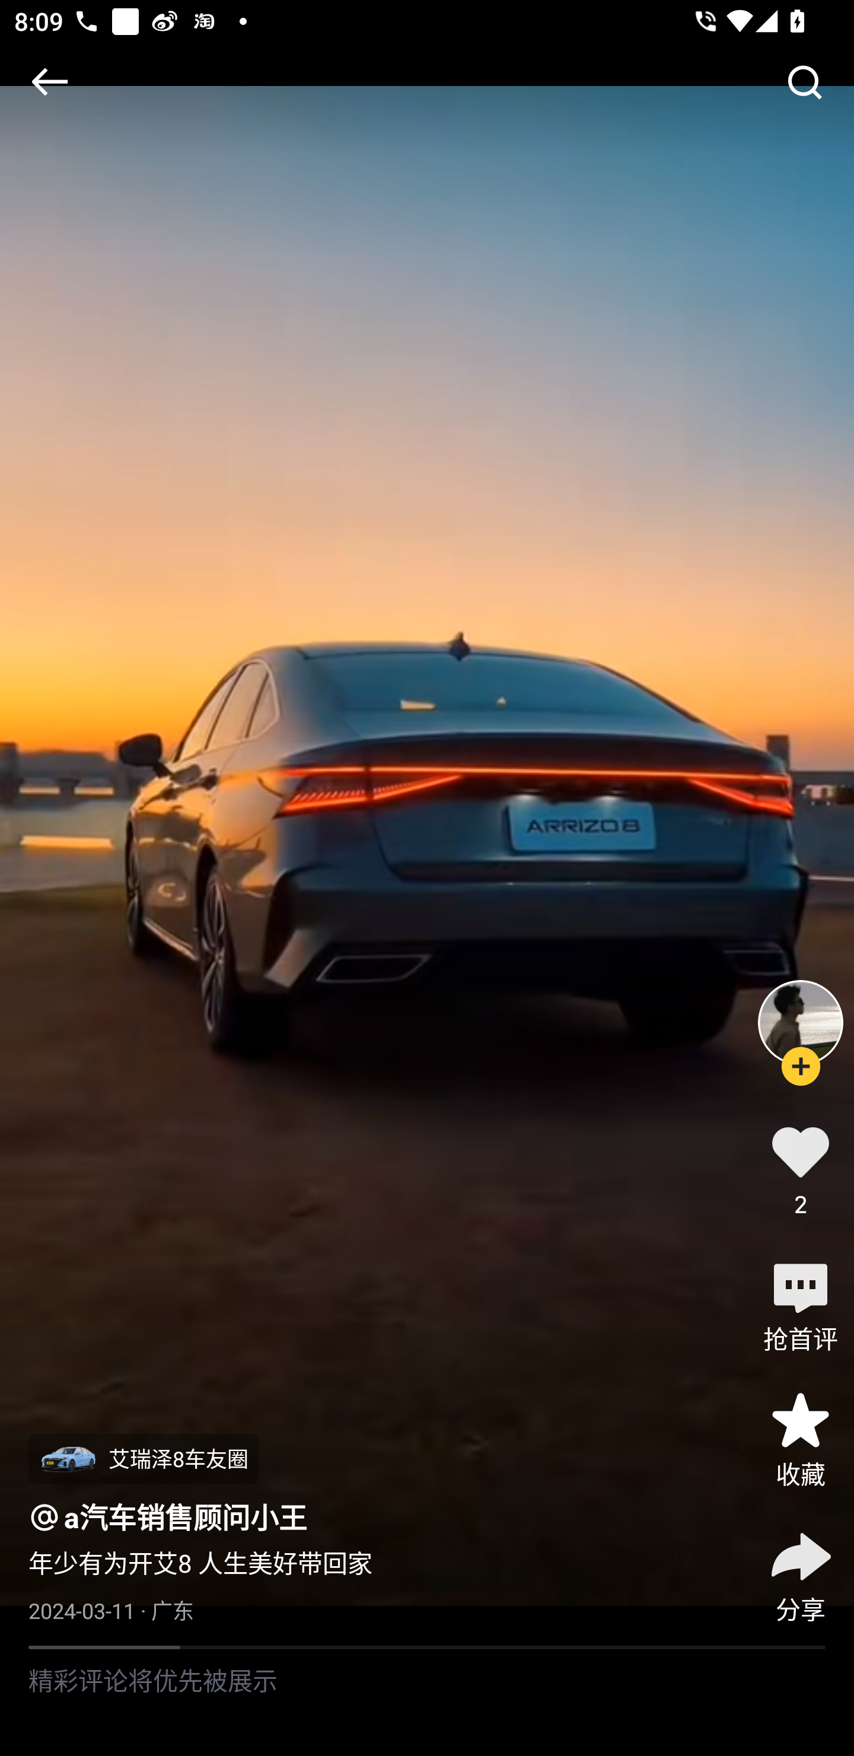  What do you see at coordinates (804, 82) in the screenshot?
I see `` at bounding box center [804, 82].